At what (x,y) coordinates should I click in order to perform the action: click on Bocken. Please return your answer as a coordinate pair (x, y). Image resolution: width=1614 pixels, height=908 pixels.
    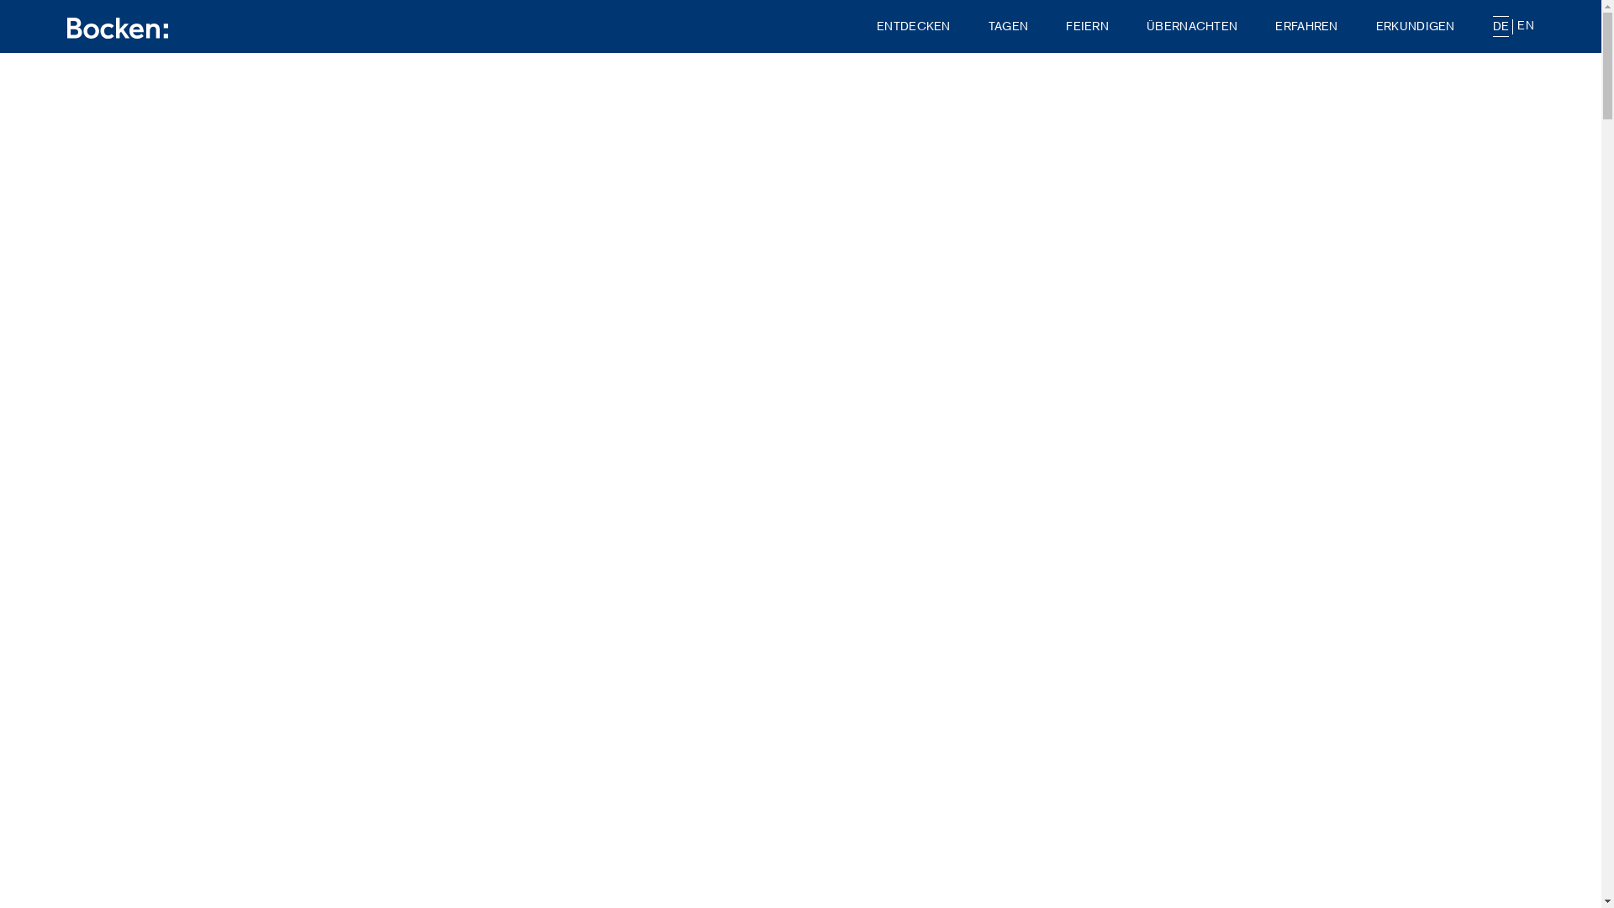
    Looking at the image, I should click on (118, 29).